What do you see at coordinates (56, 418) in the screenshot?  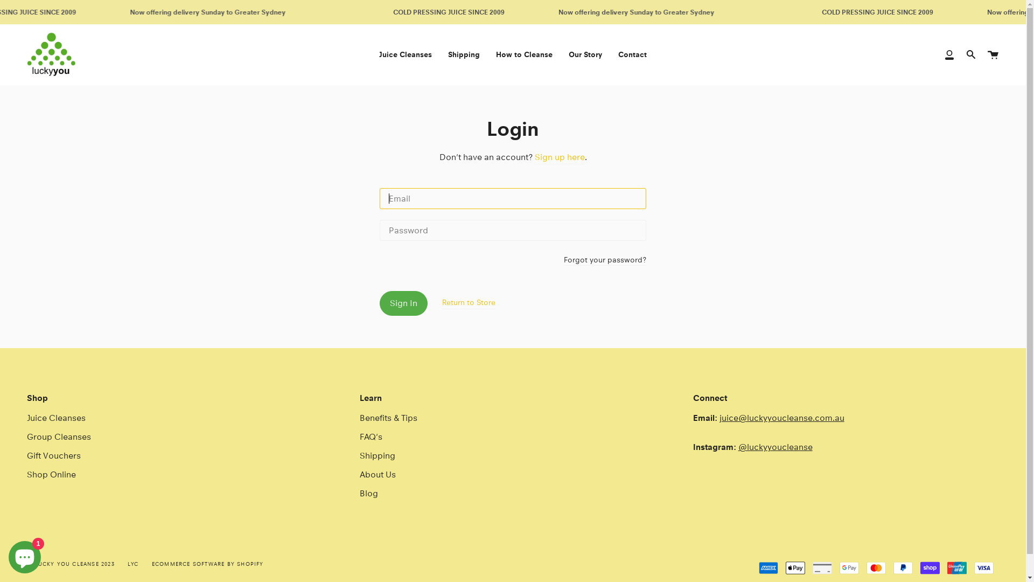 I see `Juice Cleanses` at bounding box center [56, 418].